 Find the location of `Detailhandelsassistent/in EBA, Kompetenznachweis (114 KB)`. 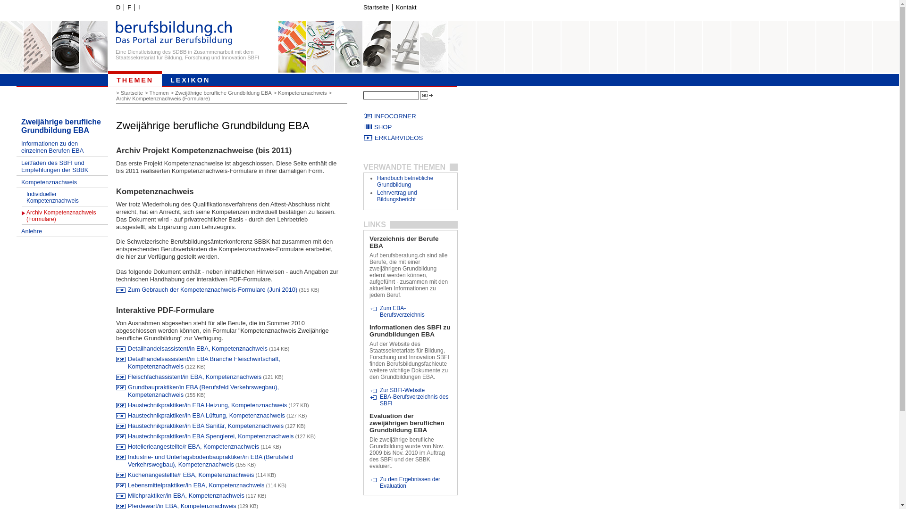

Detailhandelsassistent/in EBA, Kompetenznachweis (114 KB) is located at coordinates (202, 349).